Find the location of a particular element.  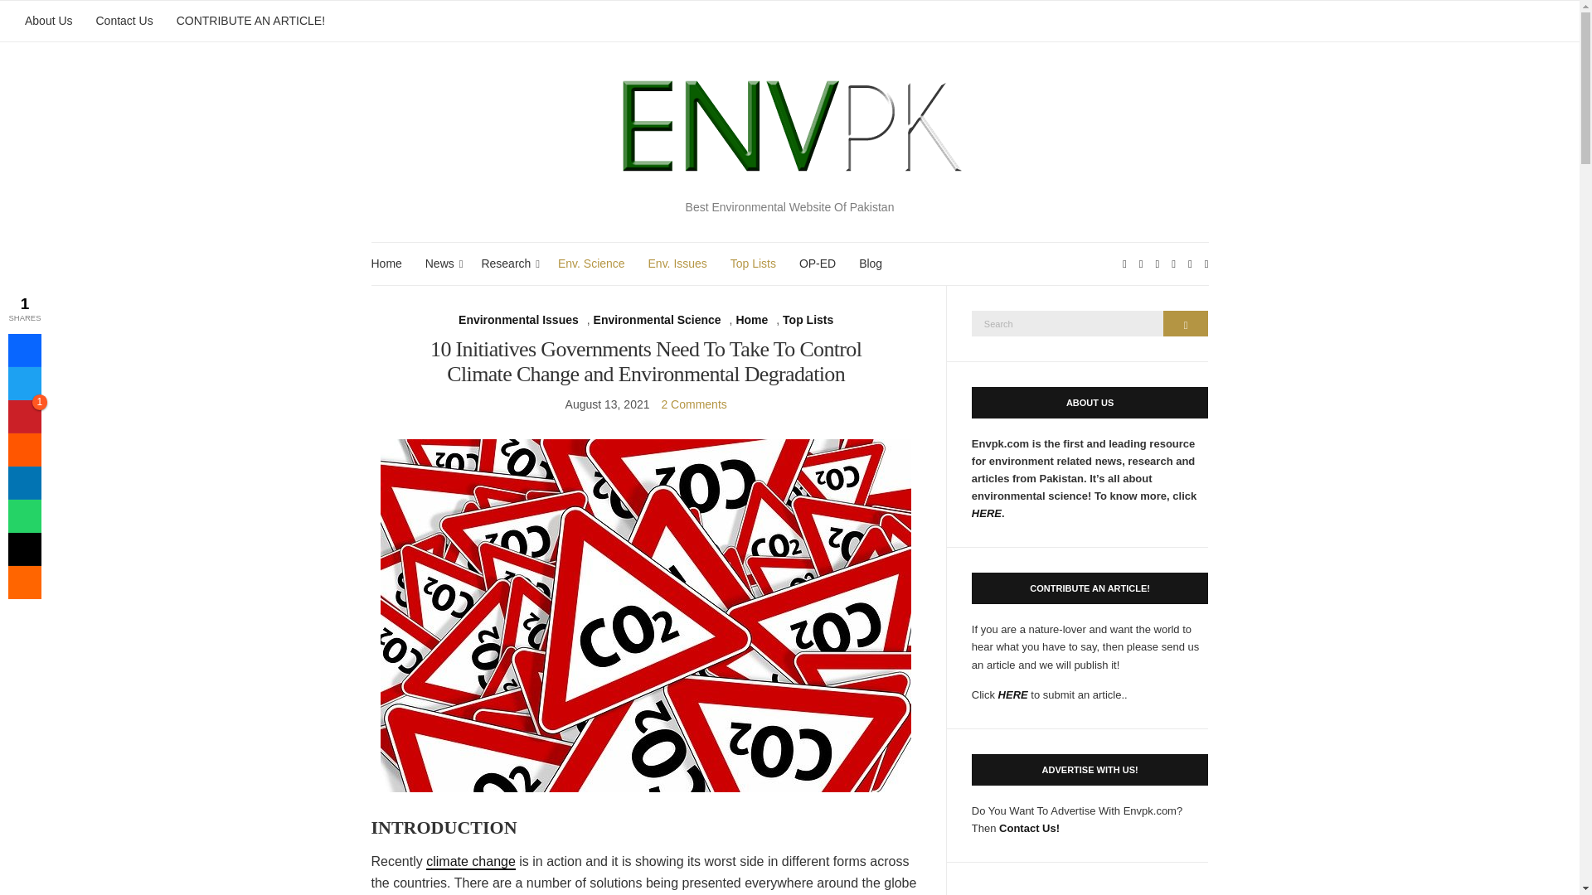

More share links is located at coordinates (24, 582).